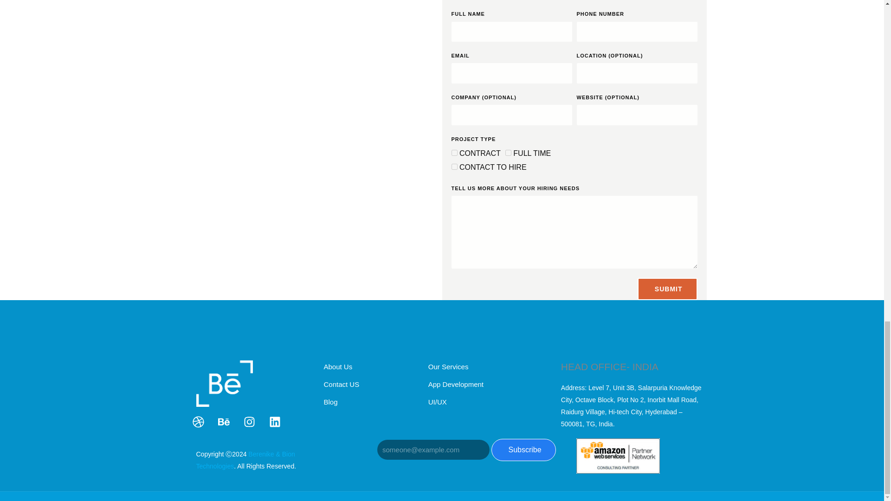 The height and width of the screenshot is (501, 891). What do you see at coordinates (508, 152) in the screenshot?
I see `FULL TIME` at bounding box center [508, 152].